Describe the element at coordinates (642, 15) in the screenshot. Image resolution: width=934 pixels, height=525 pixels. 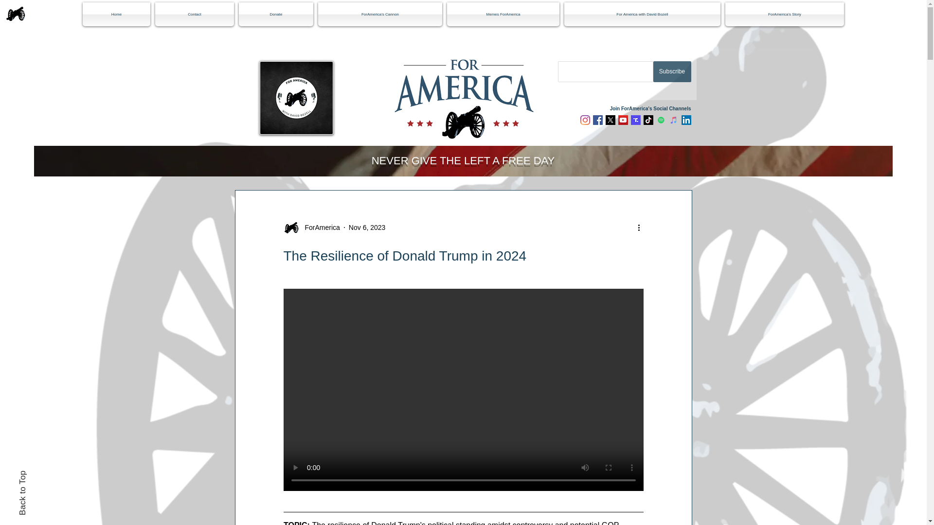
I see `For America with David Bozell` at that location.